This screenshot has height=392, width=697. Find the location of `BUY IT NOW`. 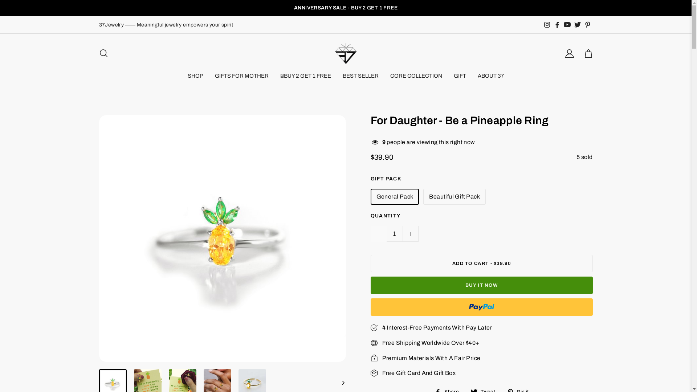

BUY IT NOW is located at coordinates (481, 285).